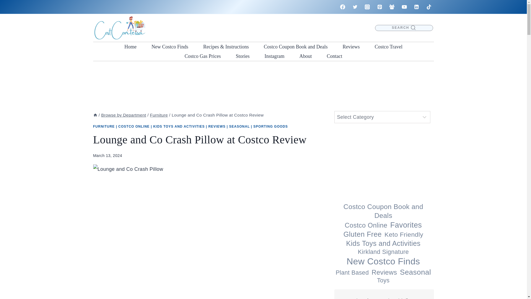 This screenshot has height=299, width=531. What do you see at coordinates (389, 47) in the screenshot?
I see `Costco Travel` at bounding box center [389, 47].